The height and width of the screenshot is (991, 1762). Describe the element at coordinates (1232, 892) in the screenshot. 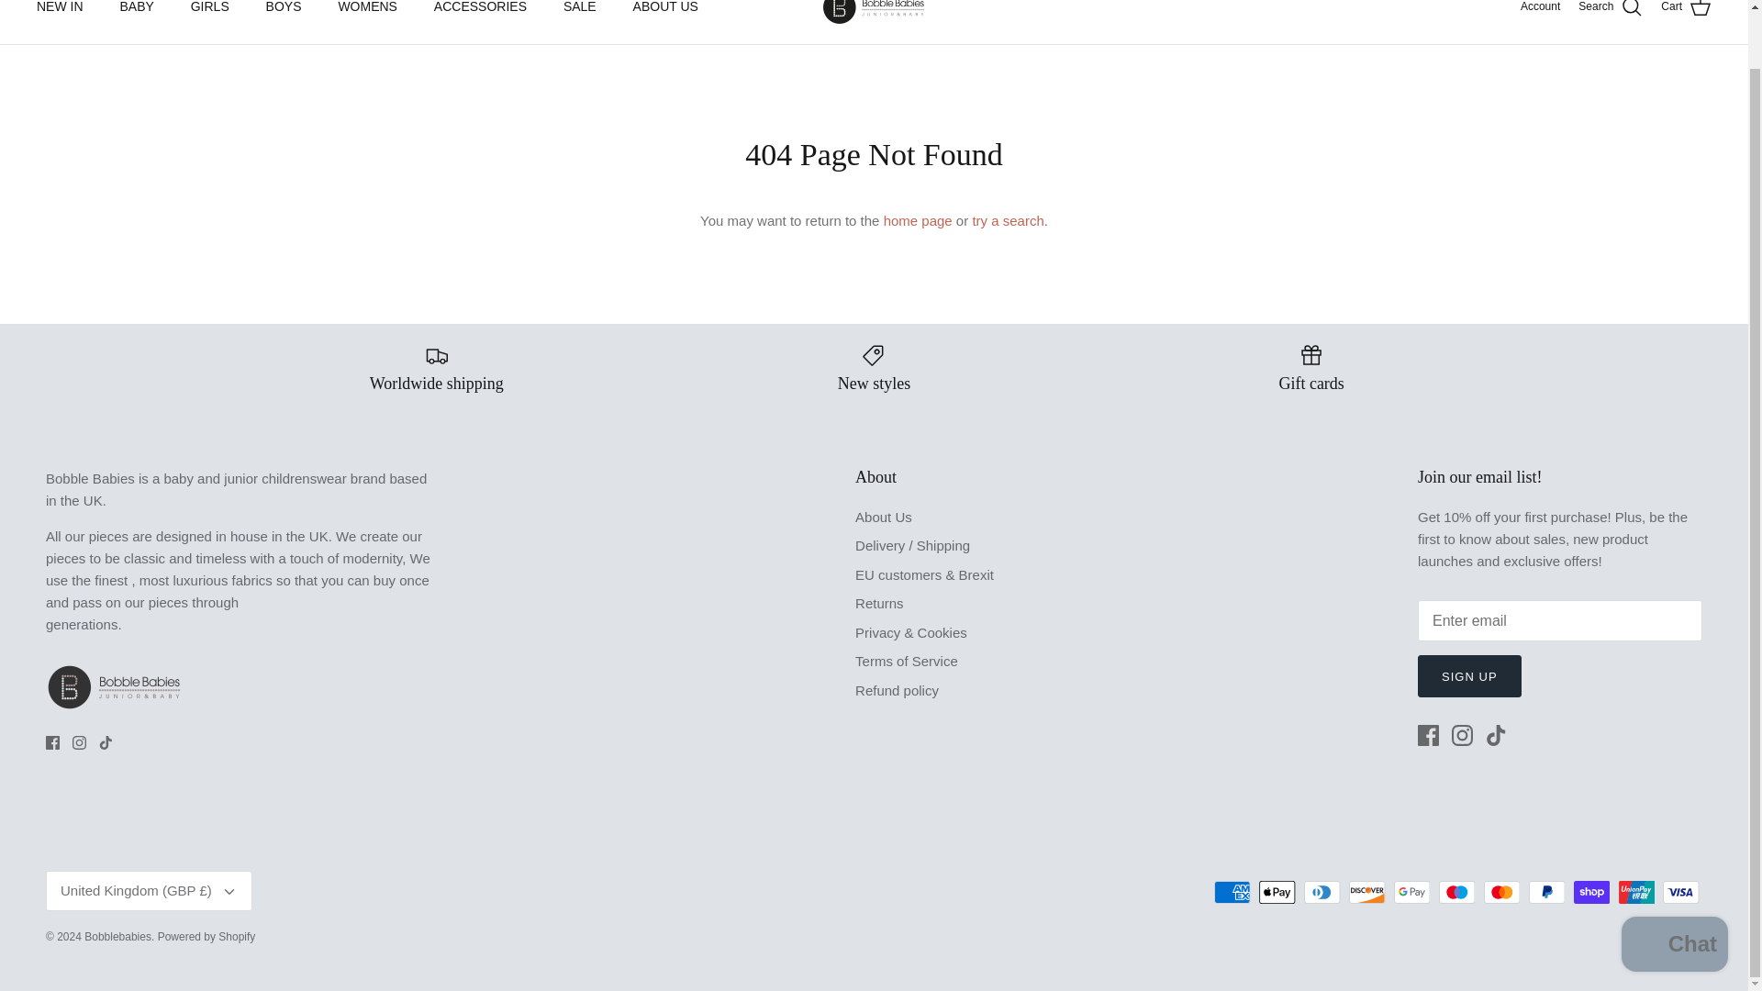

I see `American Express` at that location.